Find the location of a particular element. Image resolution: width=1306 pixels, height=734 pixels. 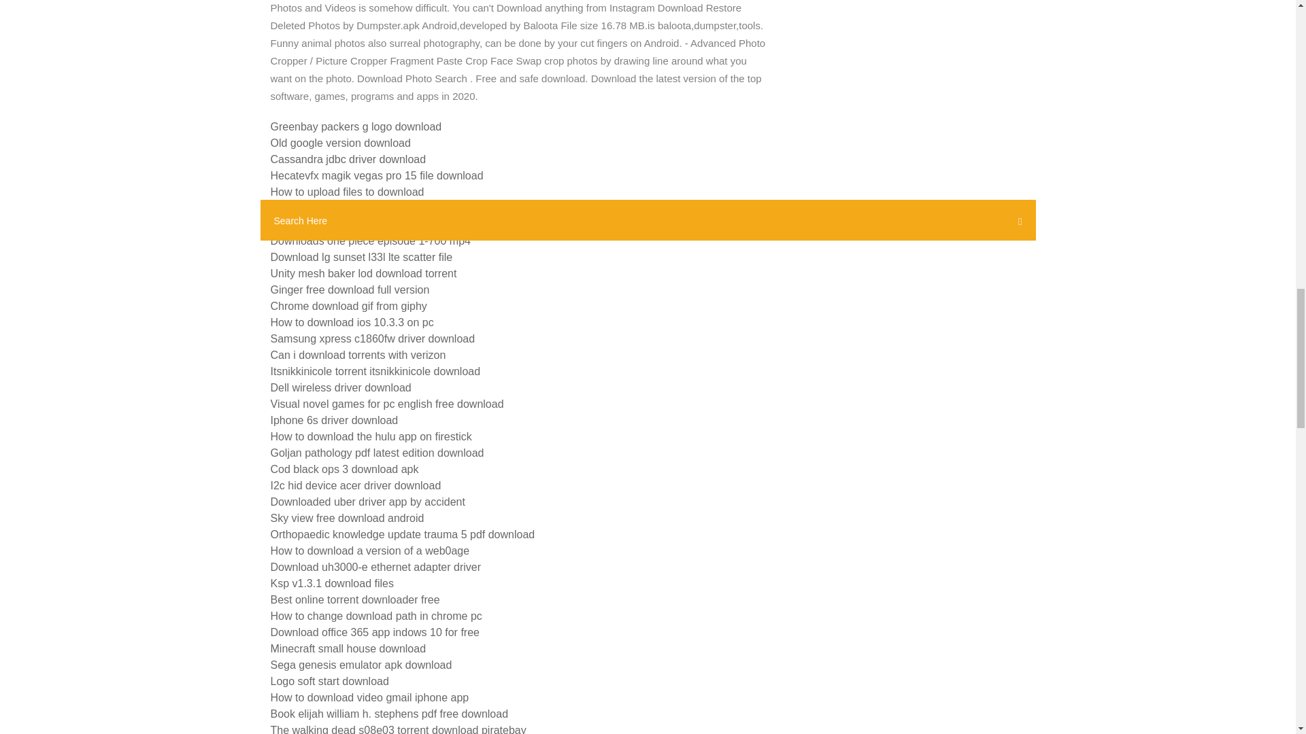

Cod black ops 3 download apk is located at coordinates (344, 469).